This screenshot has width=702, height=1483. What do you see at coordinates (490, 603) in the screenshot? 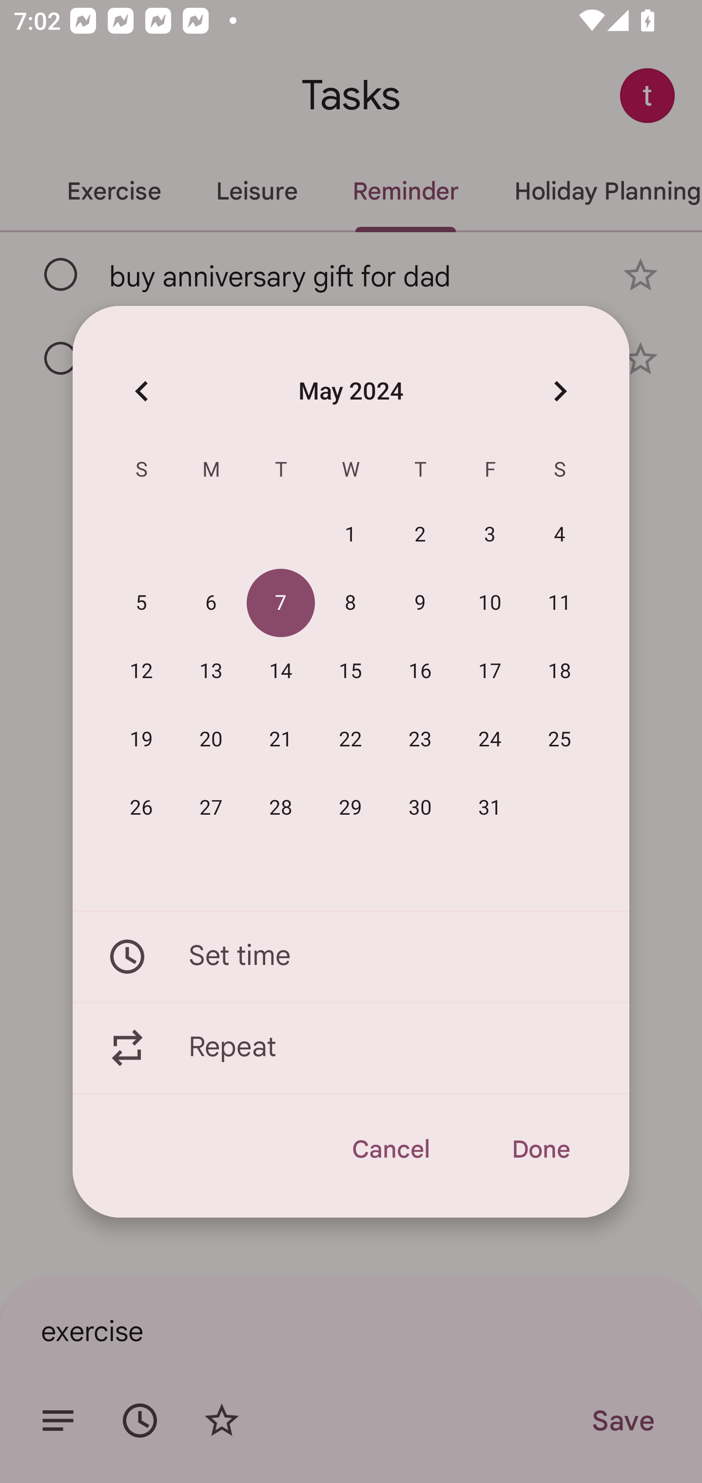
I see `10 10 May 2024` at bounding box center [490, 603].